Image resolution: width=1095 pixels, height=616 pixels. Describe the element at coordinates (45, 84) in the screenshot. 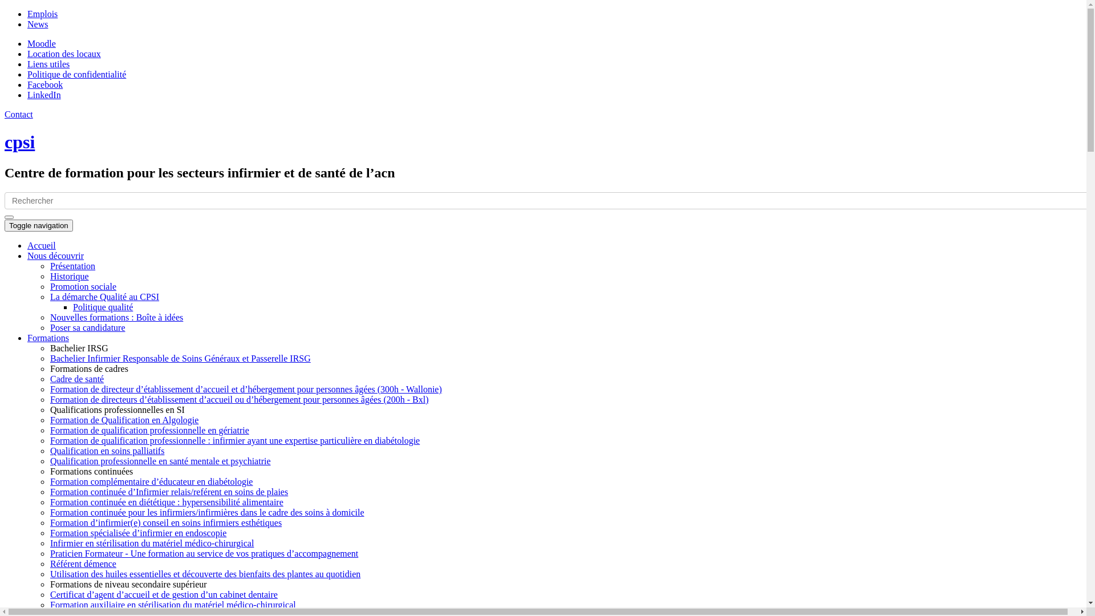

I see `Facebook` at that location.